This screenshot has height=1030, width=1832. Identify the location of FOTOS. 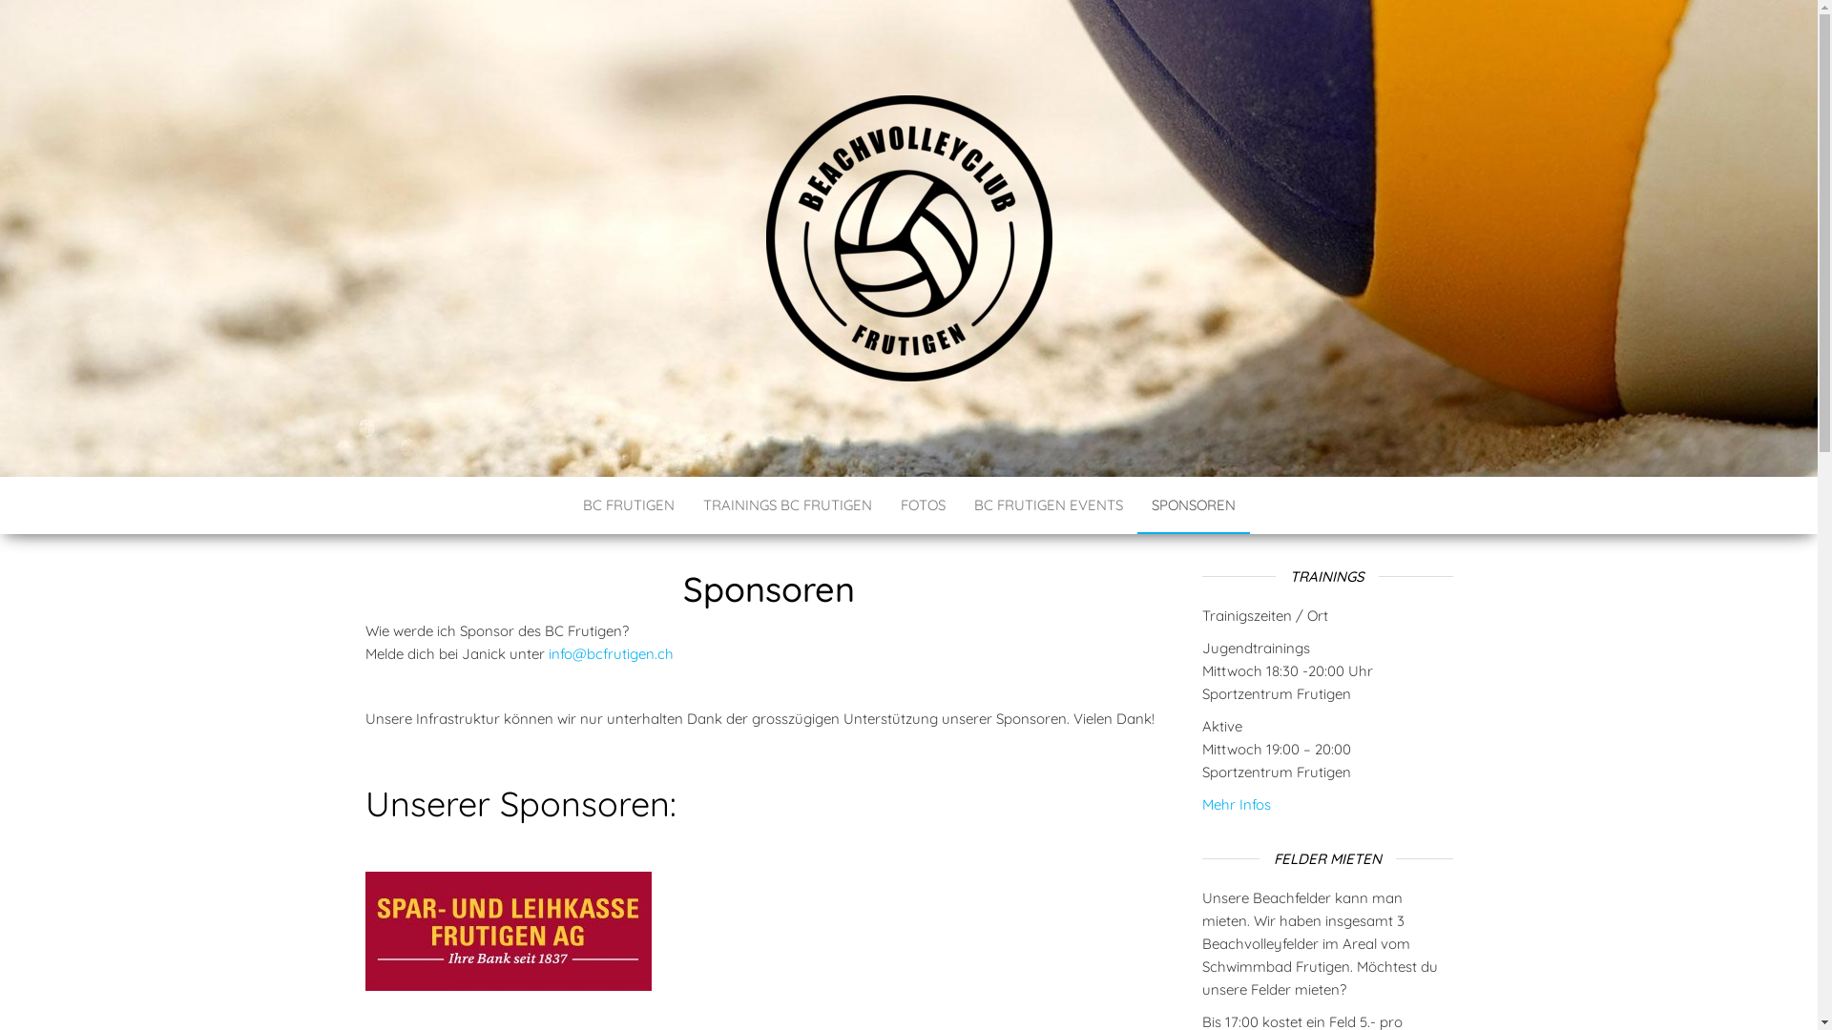
(922, 505).